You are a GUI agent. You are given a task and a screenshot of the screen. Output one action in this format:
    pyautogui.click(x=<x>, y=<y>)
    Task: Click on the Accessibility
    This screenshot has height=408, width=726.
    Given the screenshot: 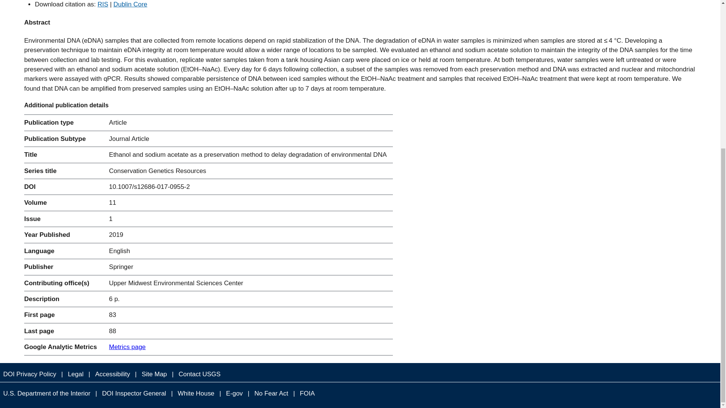 What is the action you would take?
    pyautogui.click(x=112, y=374)
    